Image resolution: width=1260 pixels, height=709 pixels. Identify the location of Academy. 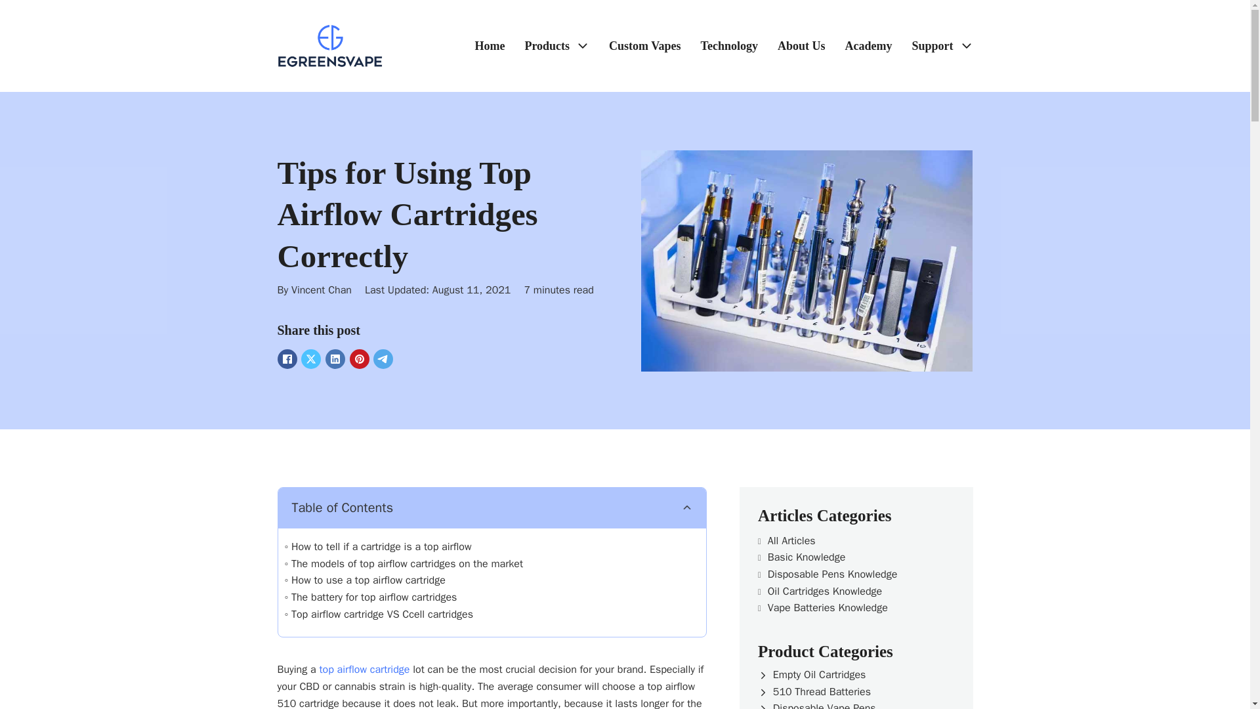
(868, 46).